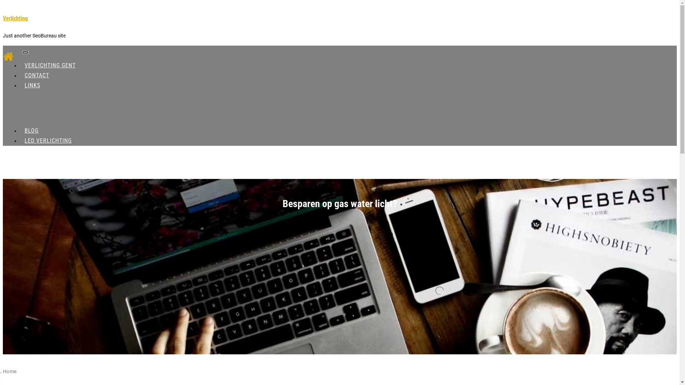 The image size is (685, 385). I want to click on LED VERLICHTING, so click(48, 140).